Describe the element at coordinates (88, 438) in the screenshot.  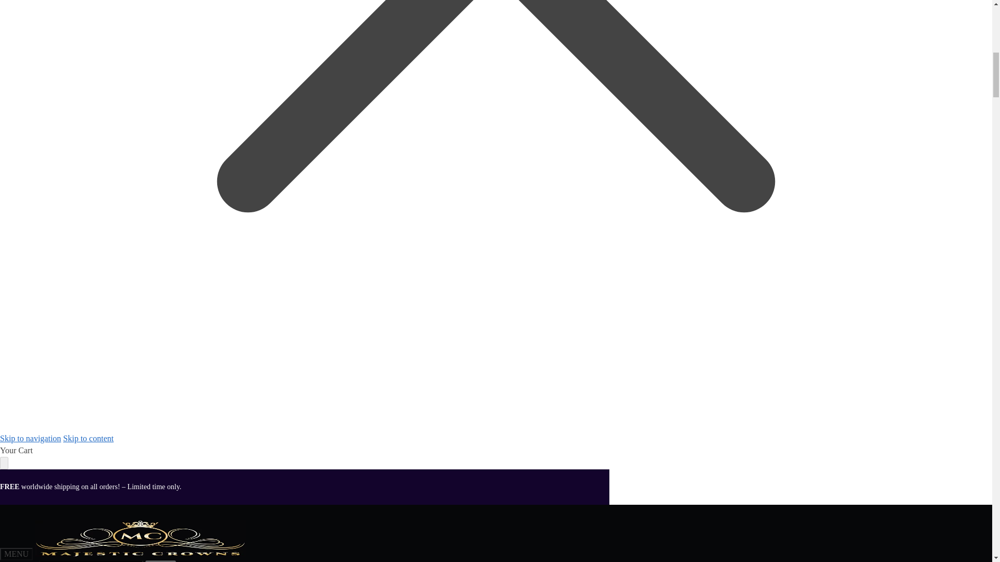
I see `Skip to content` at that location.